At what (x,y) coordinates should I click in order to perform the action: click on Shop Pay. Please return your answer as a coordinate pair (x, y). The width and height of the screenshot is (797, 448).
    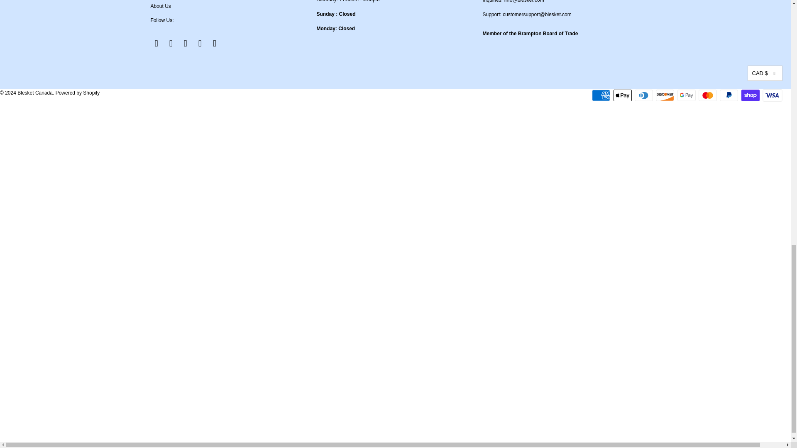
    Looking at the image, I should click on (751, 95).